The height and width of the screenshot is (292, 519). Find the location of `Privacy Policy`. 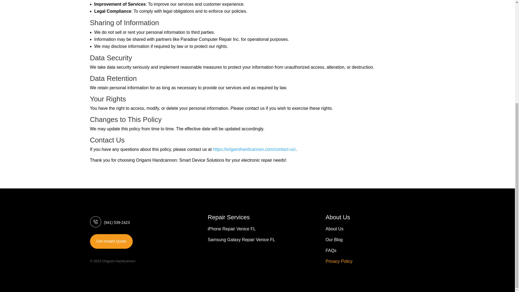

Privacy Policy is located at coordinates (339, 262).